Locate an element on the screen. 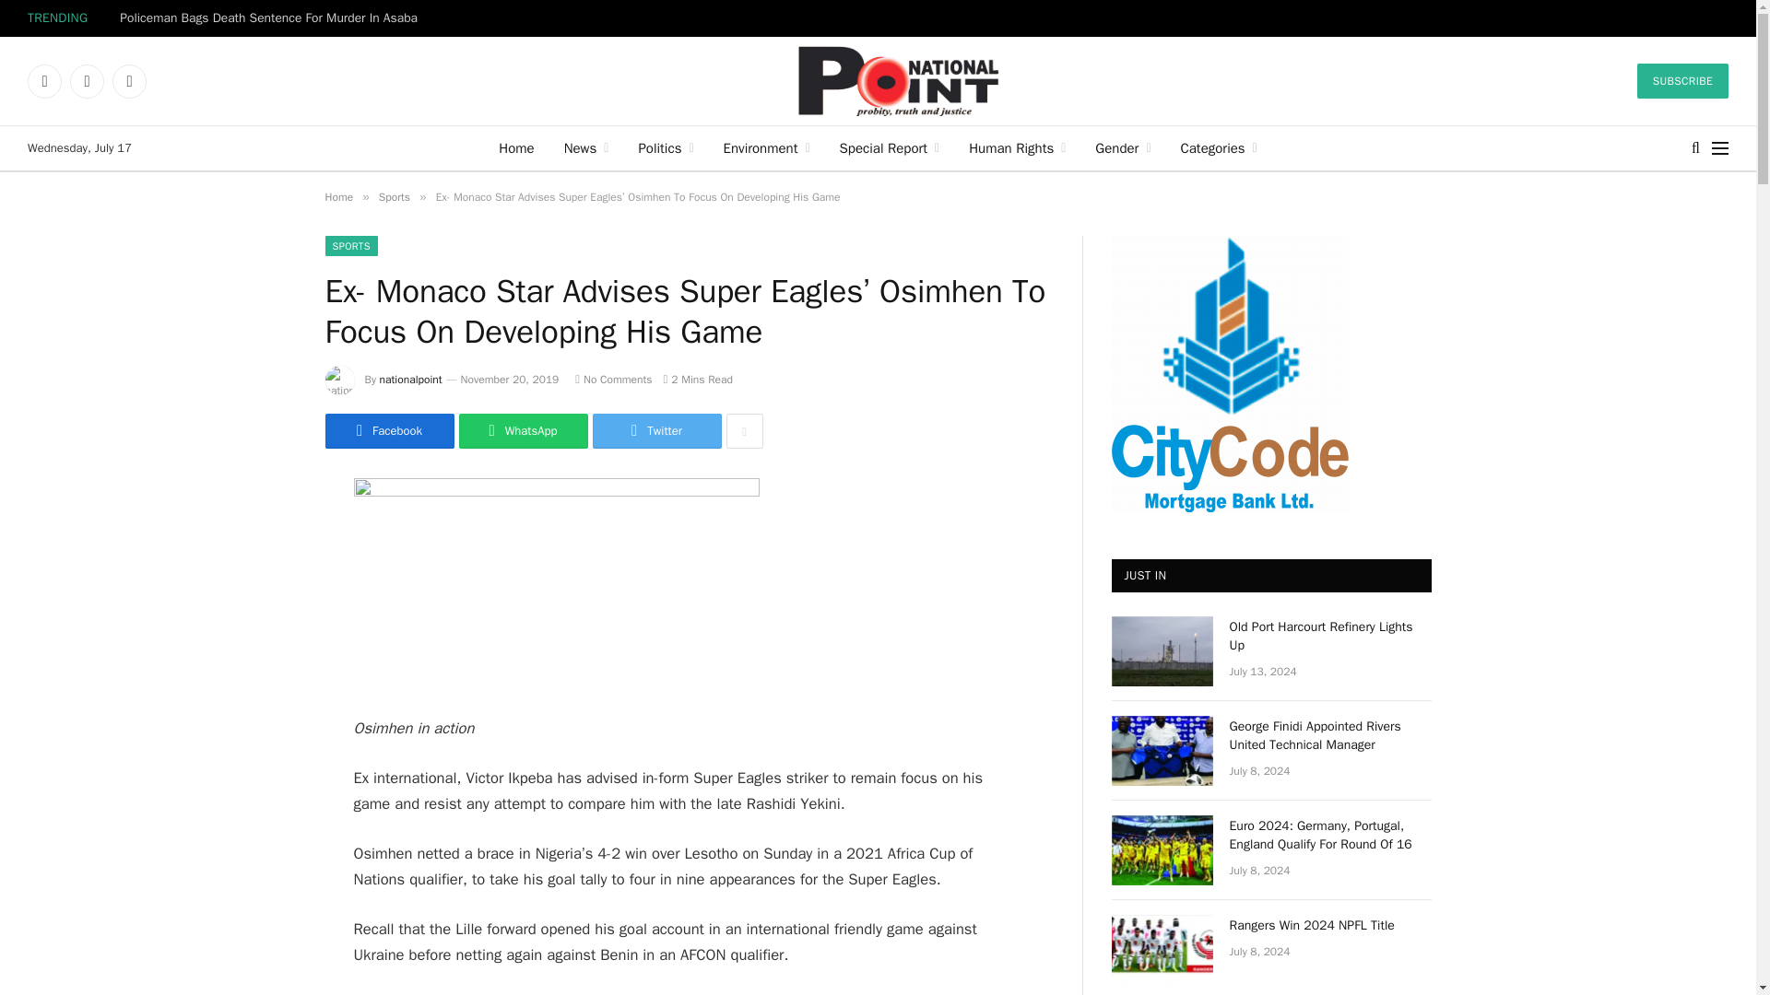 This screenshot has width=1770, height=995. Instagram is located at coordinates (129, 81).